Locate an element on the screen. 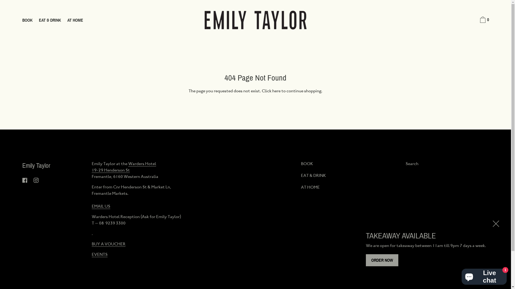 This screenshot has height=289, width=515. EAT & DRINK is located at coordinates (313, 176).